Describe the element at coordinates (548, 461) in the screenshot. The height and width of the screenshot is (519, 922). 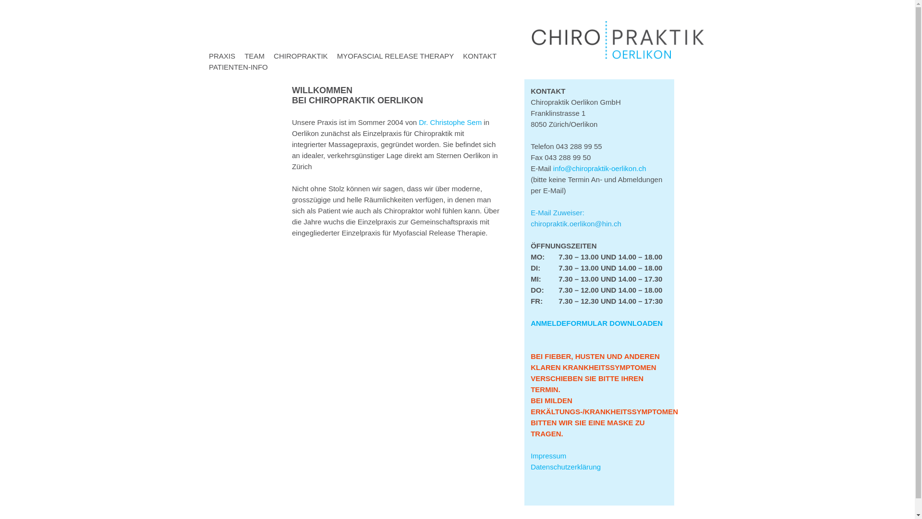
I see `Impressum` at that location.